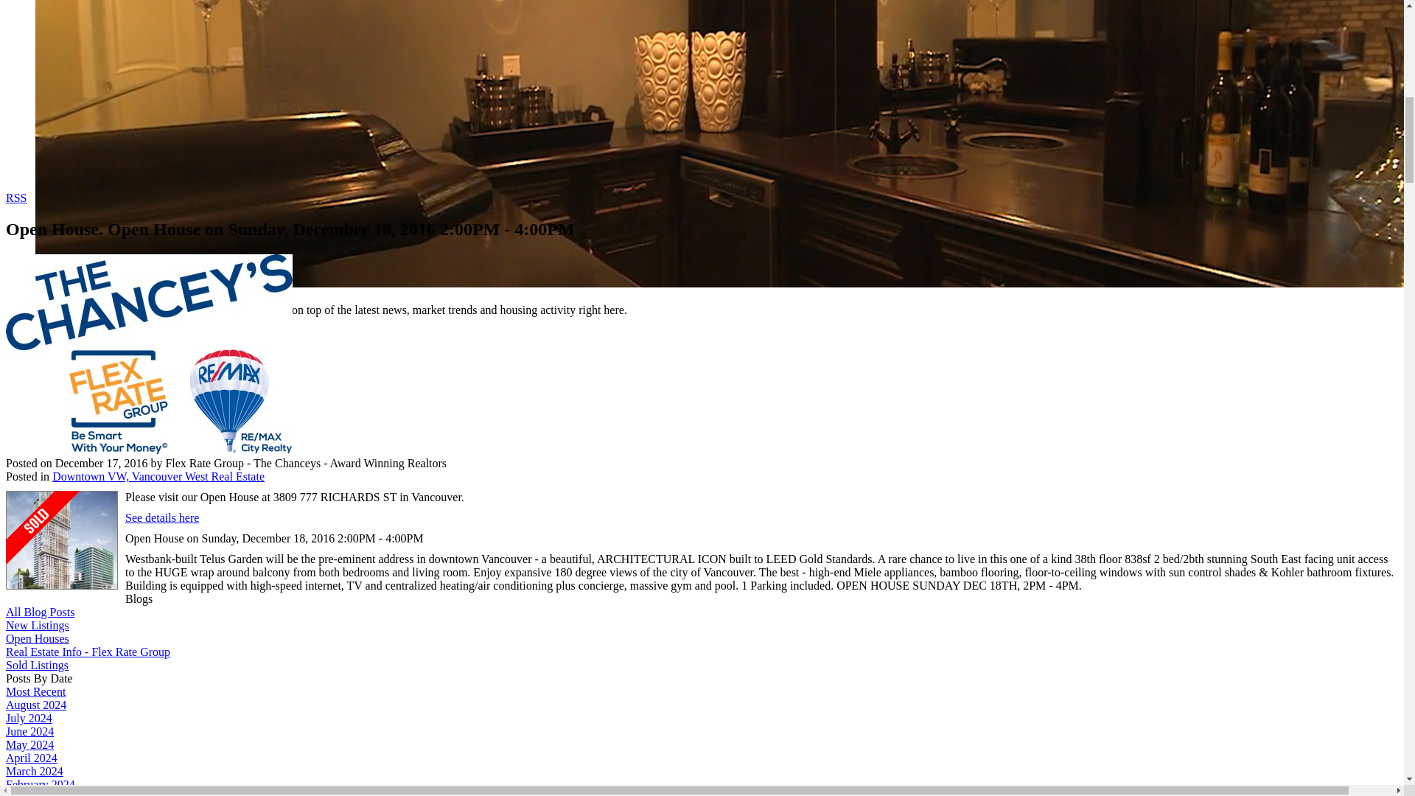 This screenshot has height=796, width=1415. I want to click on New Listings, so click(37, 625).